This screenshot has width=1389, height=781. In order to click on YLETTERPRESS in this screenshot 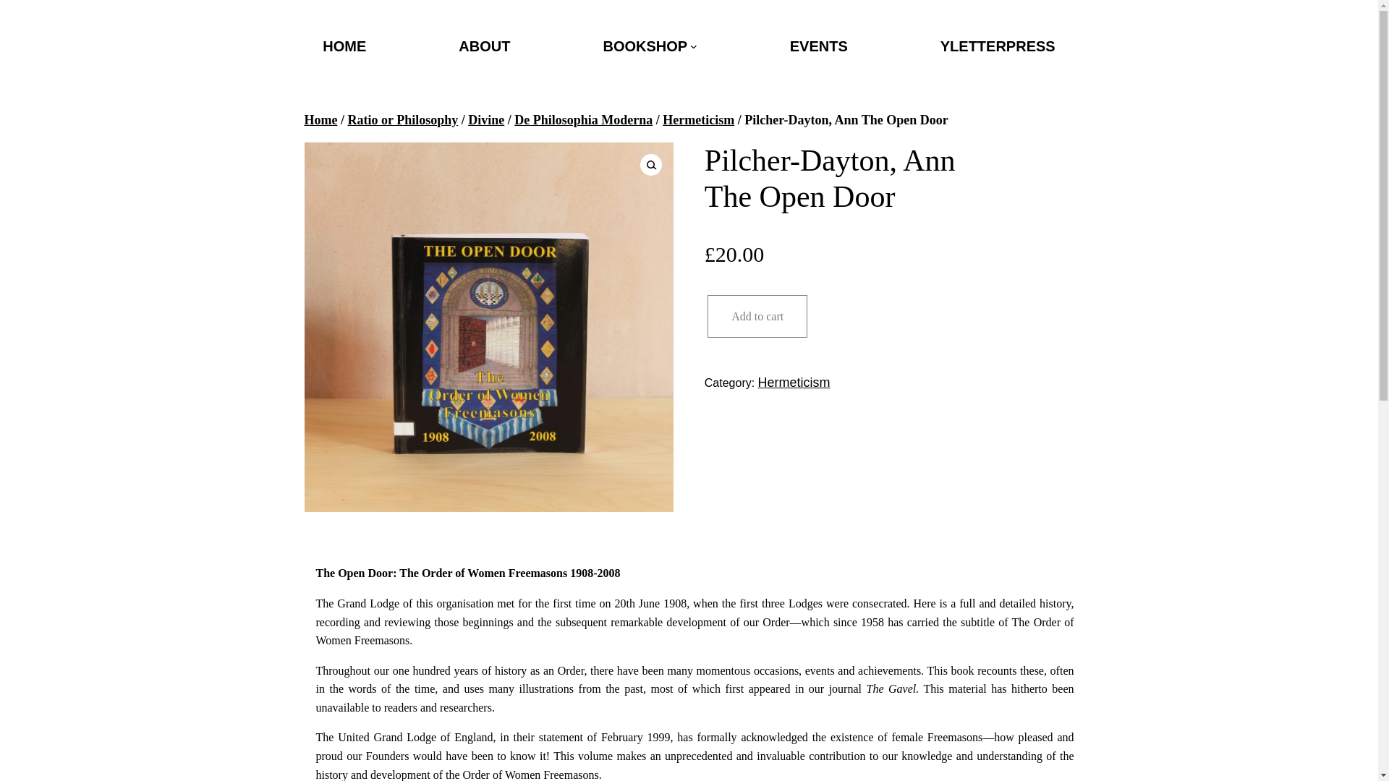, I will do `click(998, 46)`.